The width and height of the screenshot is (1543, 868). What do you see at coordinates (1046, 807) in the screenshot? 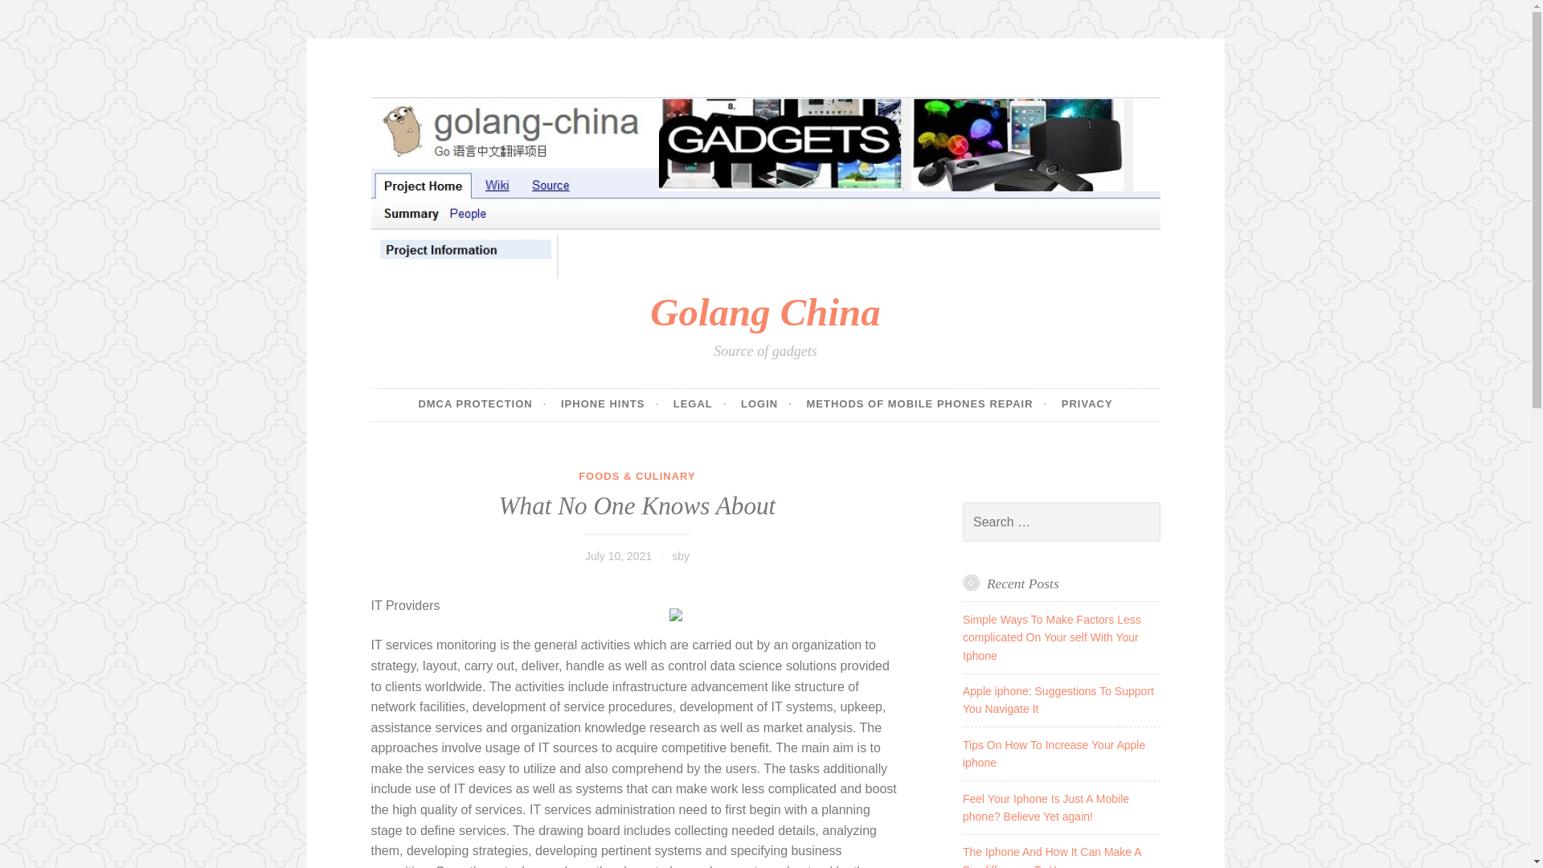
I see `Feel Your Iphone Is Just A Mobile phone? Believe Yet again!` at bounding box center [1046, 807].